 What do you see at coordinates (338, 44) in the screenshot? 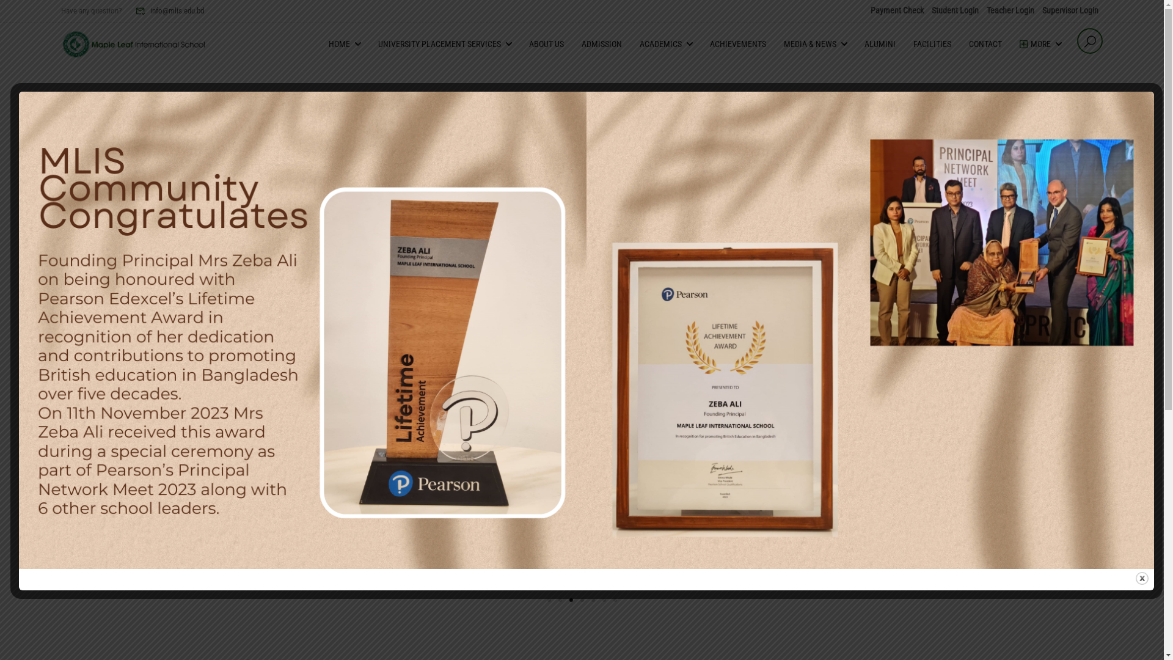
I see `HOME` at bounding box center [338, 44].